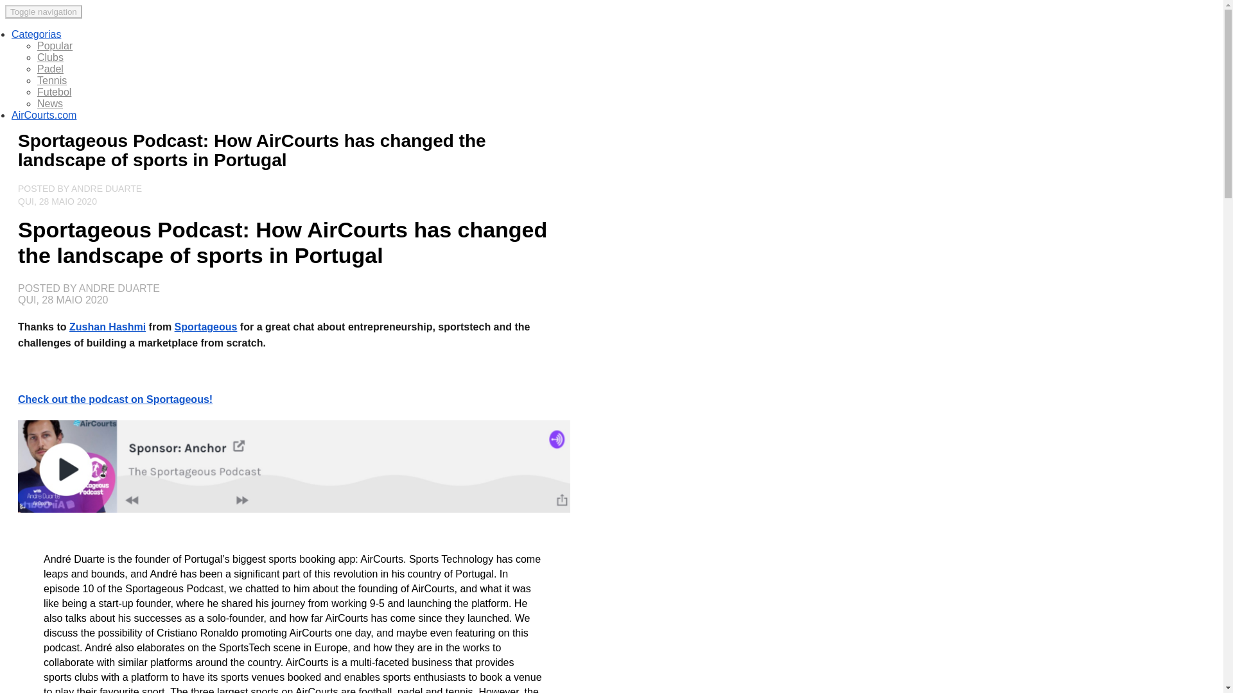 The image size is (1233, 693). What do you see at coordinates (44, 117) in the screenshot?
I see `AirCourts.com` at bounding box center [44, 117].